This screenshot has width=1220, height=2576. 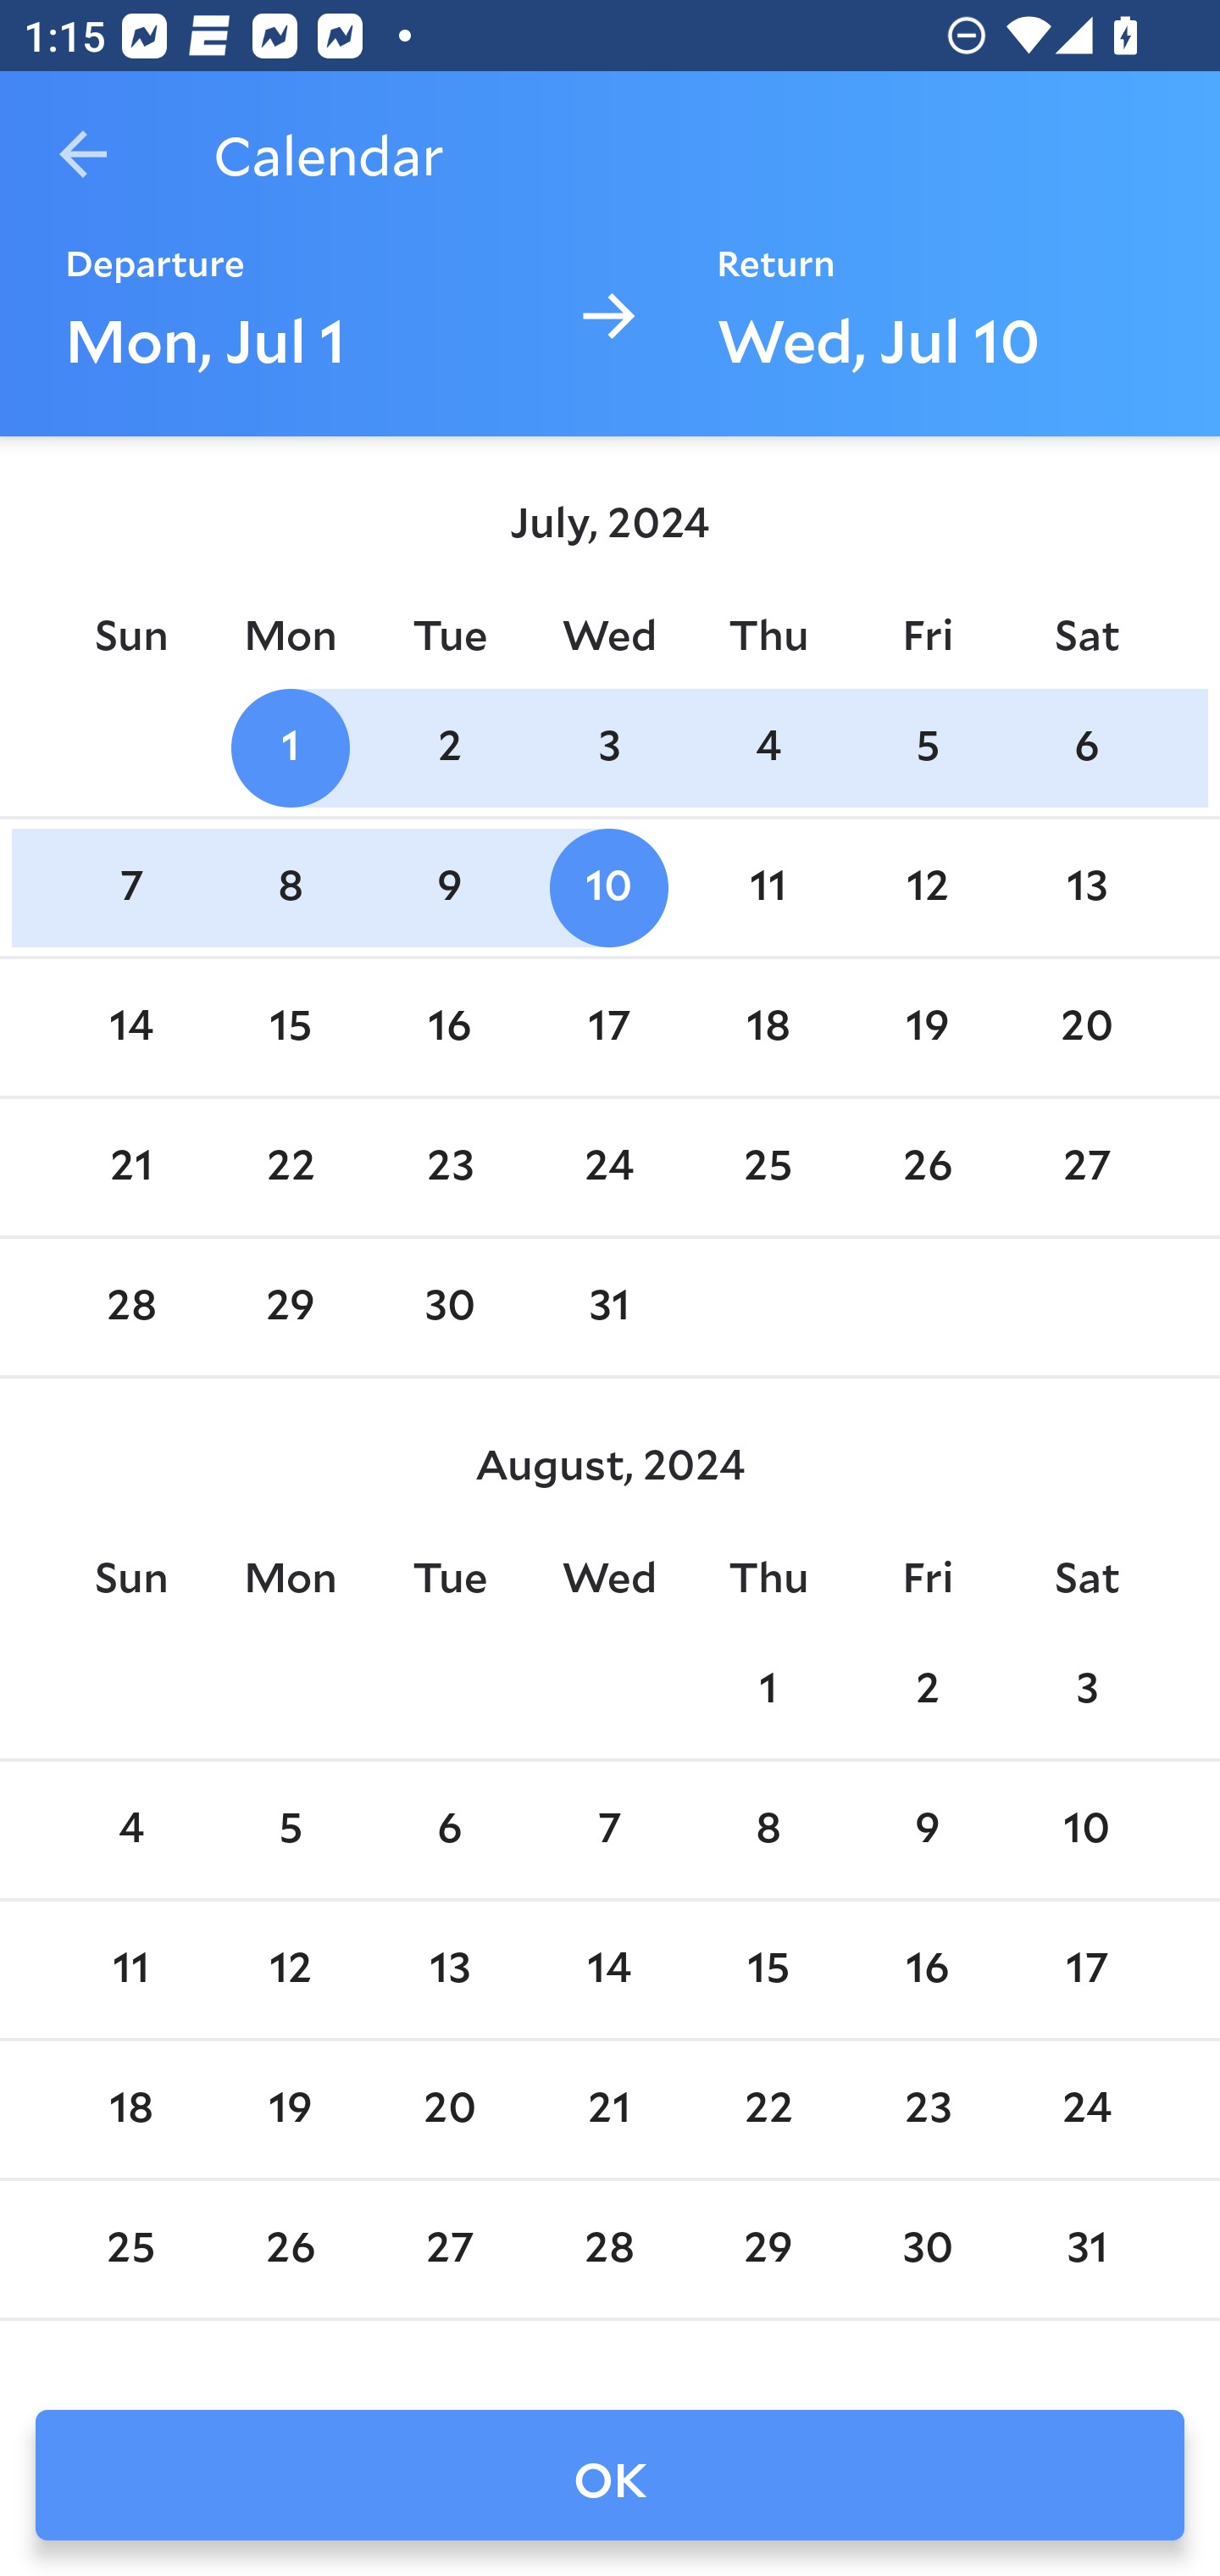 I want to click on 11, so click(x=130, y=1970).